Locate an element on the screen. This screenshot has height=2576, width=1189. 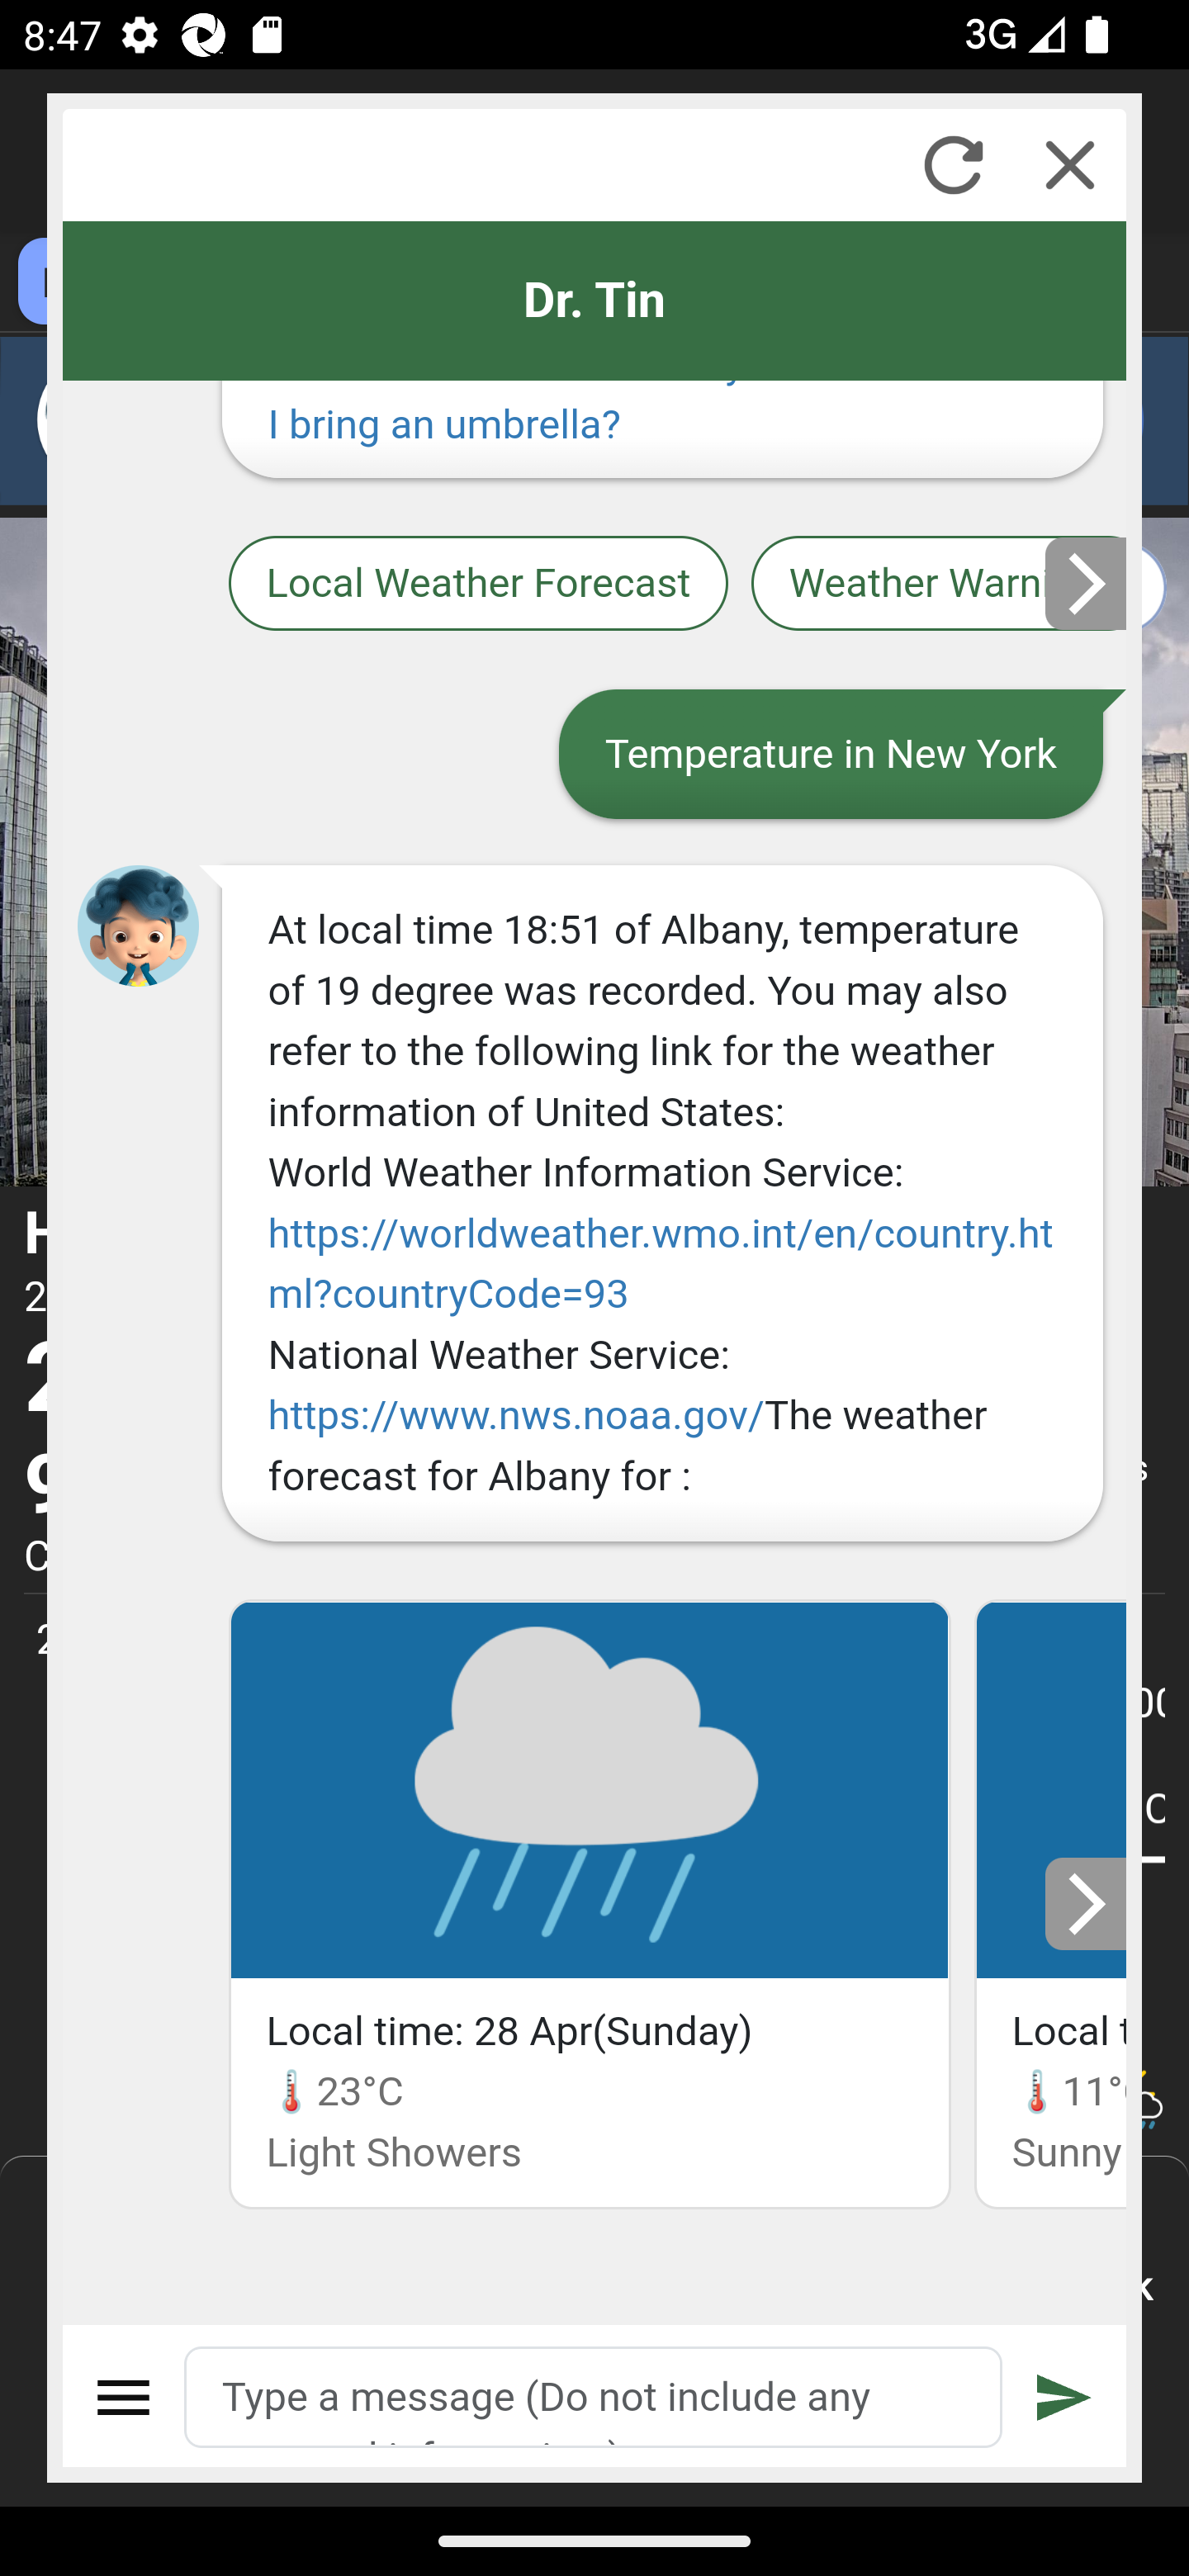
Local Weather Forecast is located at coordinates (479, 581).